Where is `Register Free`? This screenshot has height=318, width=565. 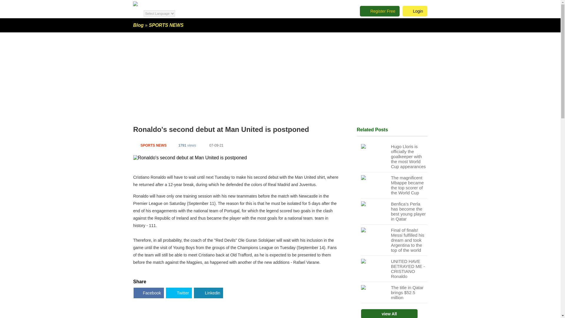 Register Free is located at coordinates (380, 11).